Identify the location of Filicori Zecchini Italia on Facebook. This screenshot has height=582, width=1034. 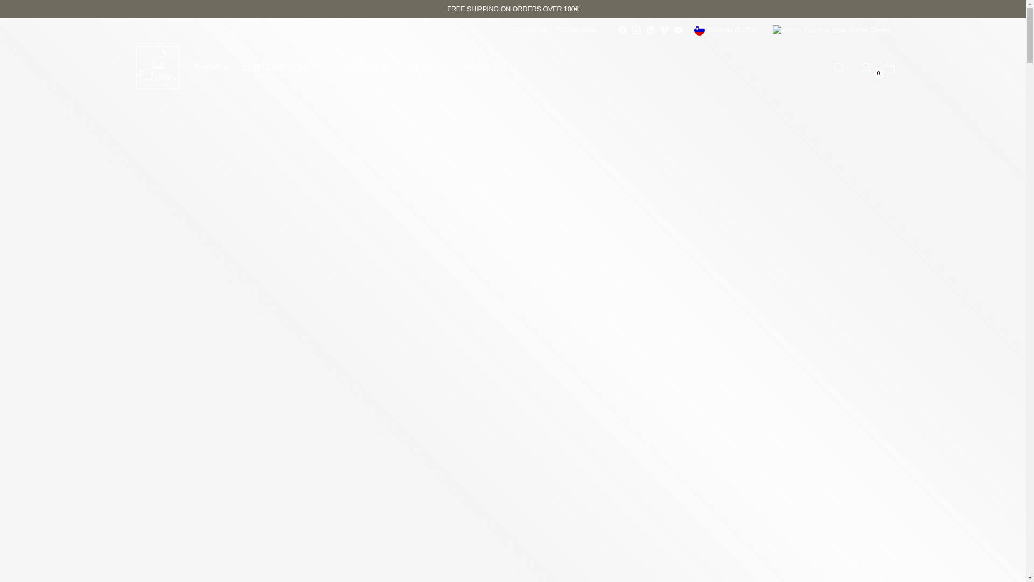
(363, 67).